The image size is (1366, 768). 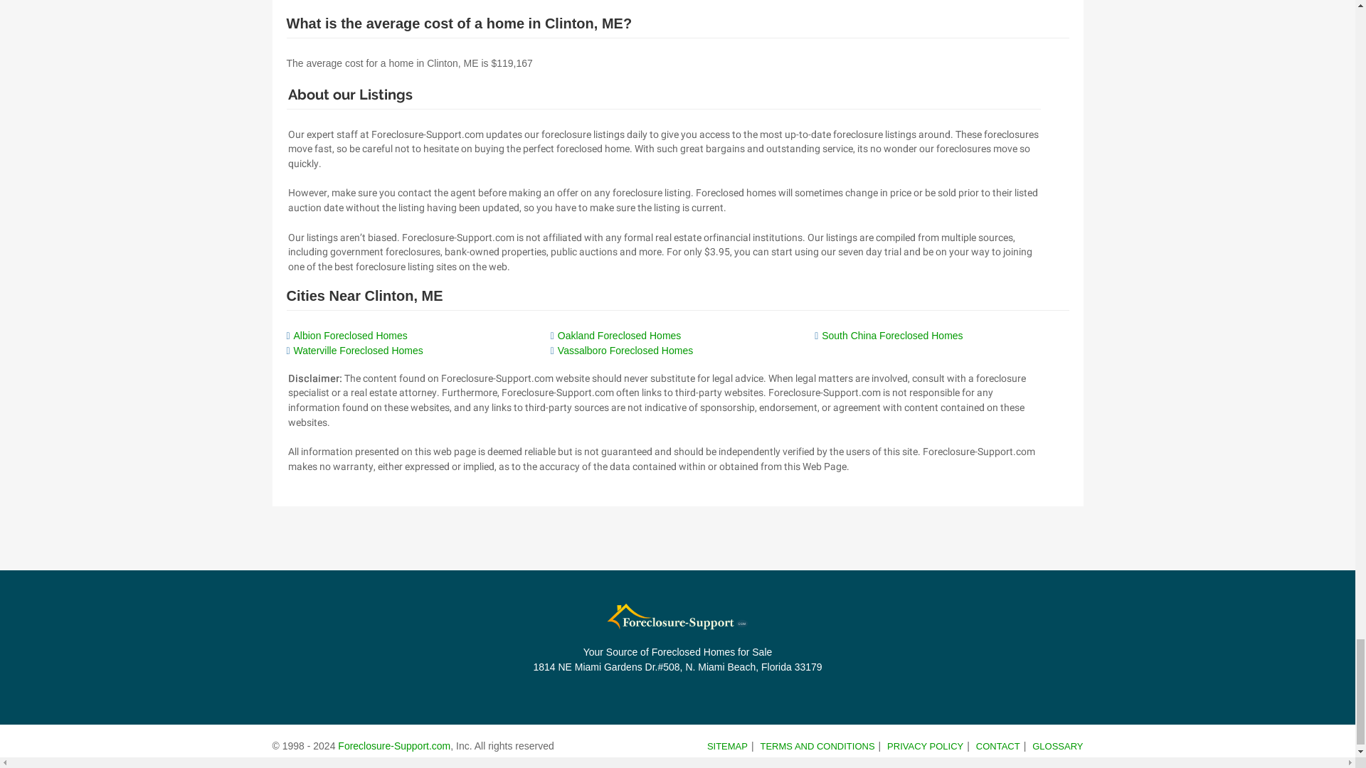 I want to click on Waterville, so click(x=357, y=350).